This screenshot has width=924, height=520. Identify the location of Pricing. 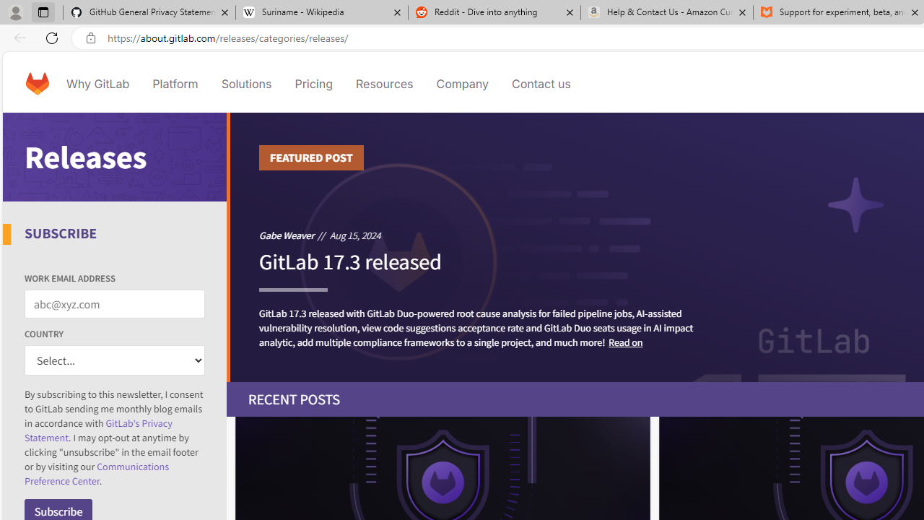
(313, 84).